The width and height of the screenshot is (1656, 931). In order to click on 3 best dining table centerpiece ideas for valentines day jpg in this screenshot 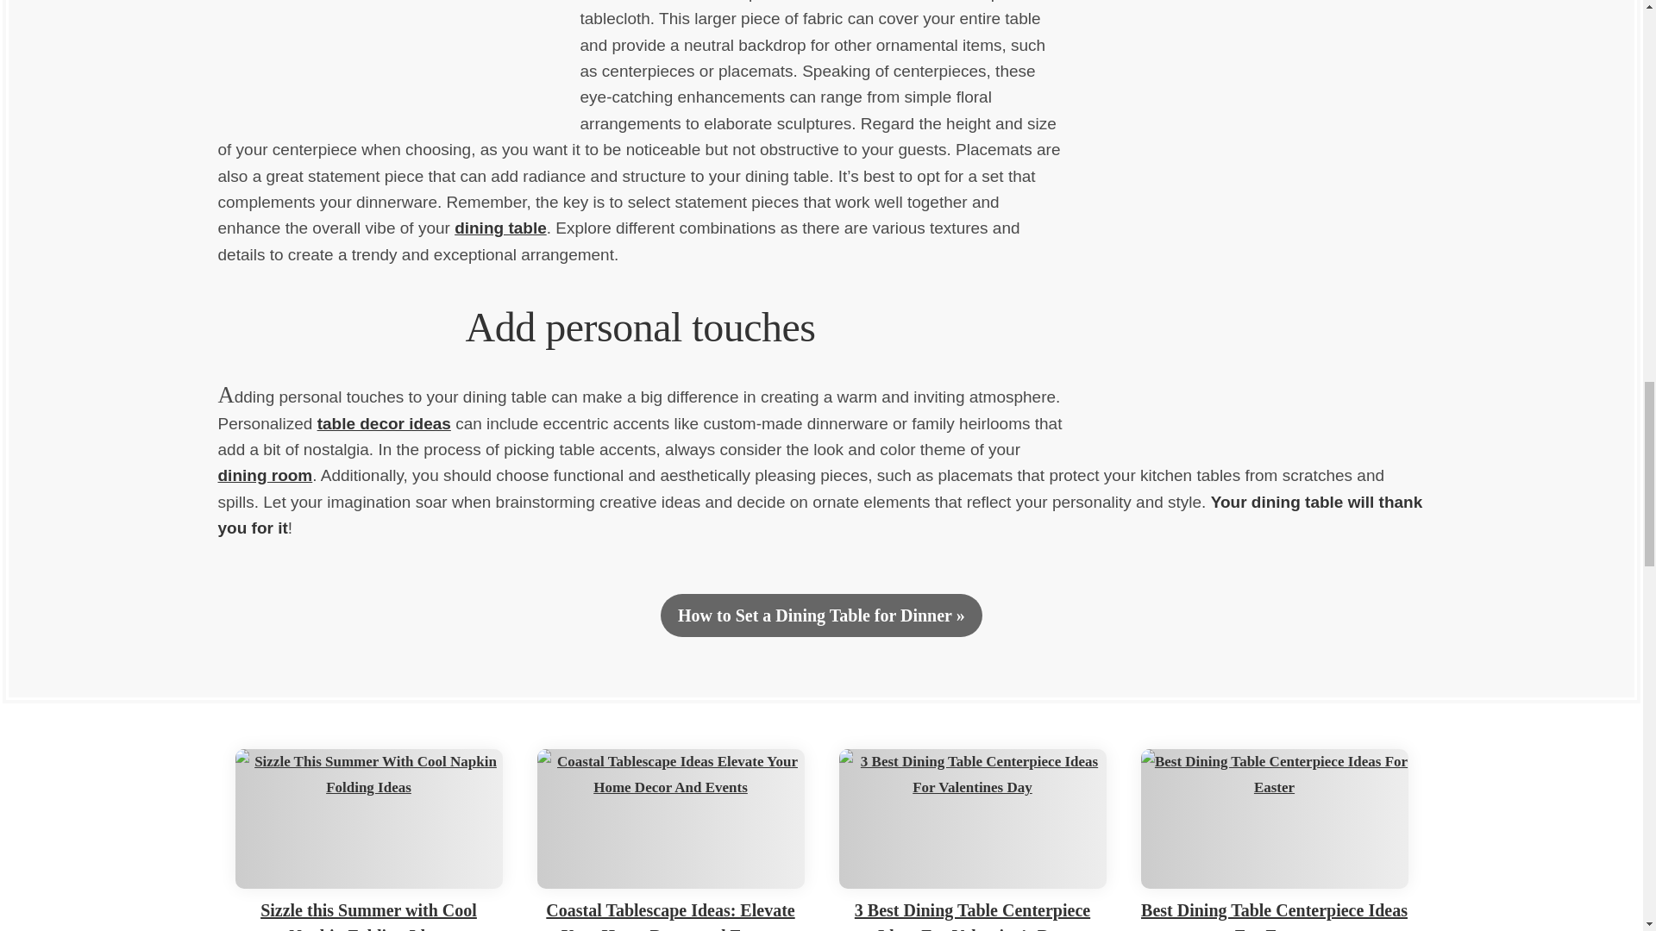, I will do `click(971, 819)`.